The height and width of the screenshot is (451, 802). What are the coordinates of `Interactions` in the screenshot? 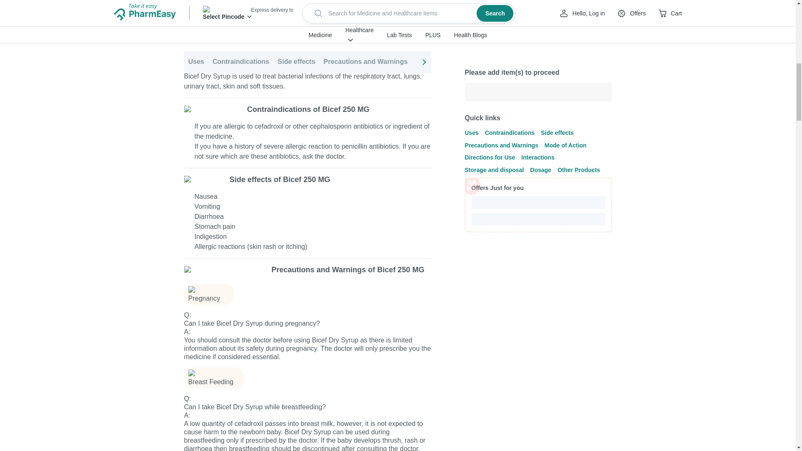 It's located at (557, 26).